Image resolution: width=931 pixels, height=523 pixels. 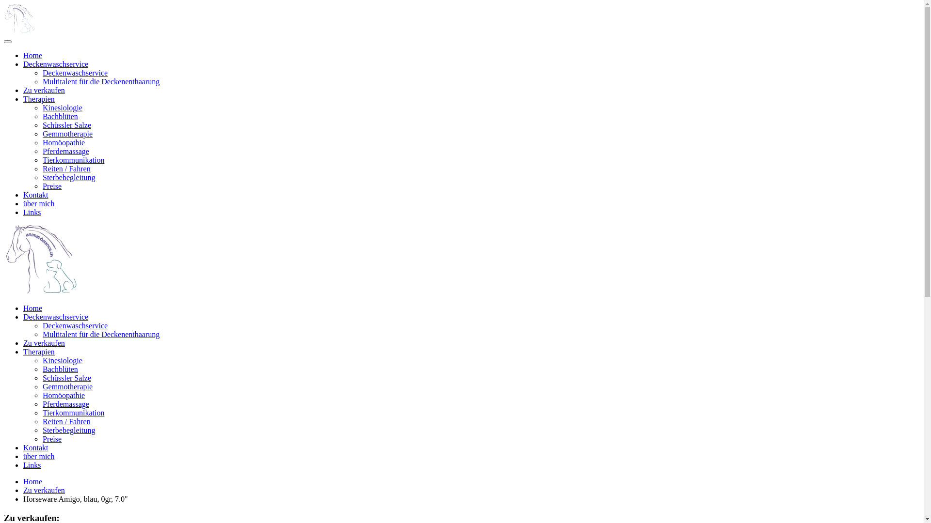 What do you see at coordinates (68, 386) in the screenshot?
I see `Gemmotherapie` at bounding box center [68, 386].